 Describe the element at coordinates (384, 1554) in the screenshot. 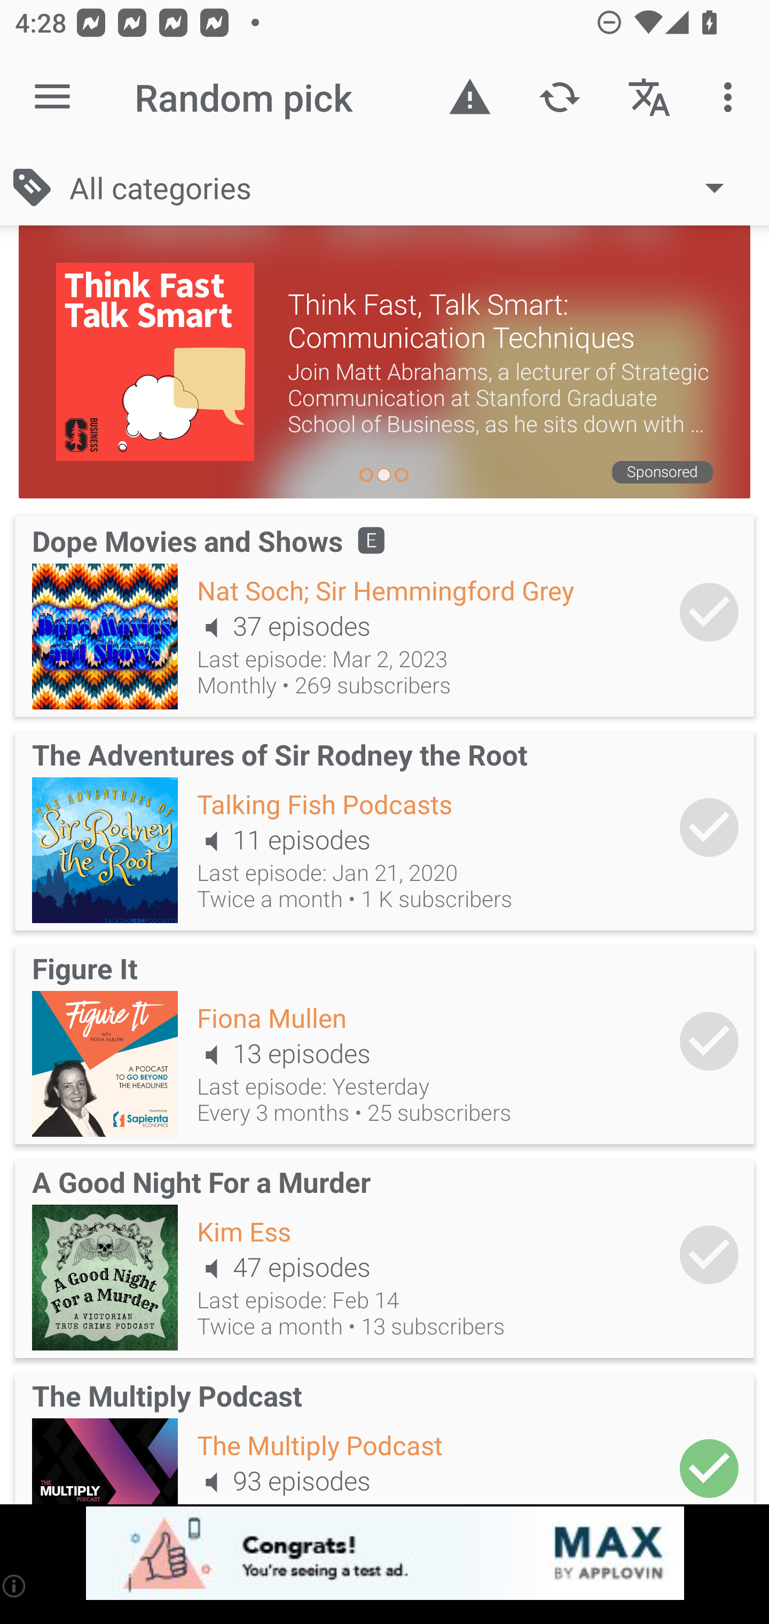

I see `app-monetization` at that location.